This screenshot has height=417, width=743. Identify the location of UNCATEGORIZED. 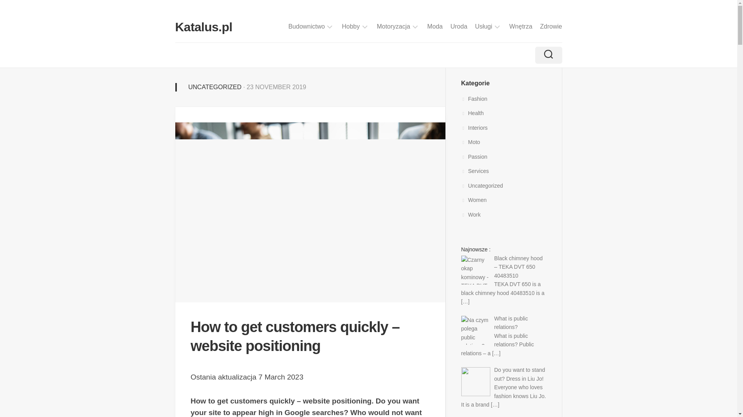
(214, 87).